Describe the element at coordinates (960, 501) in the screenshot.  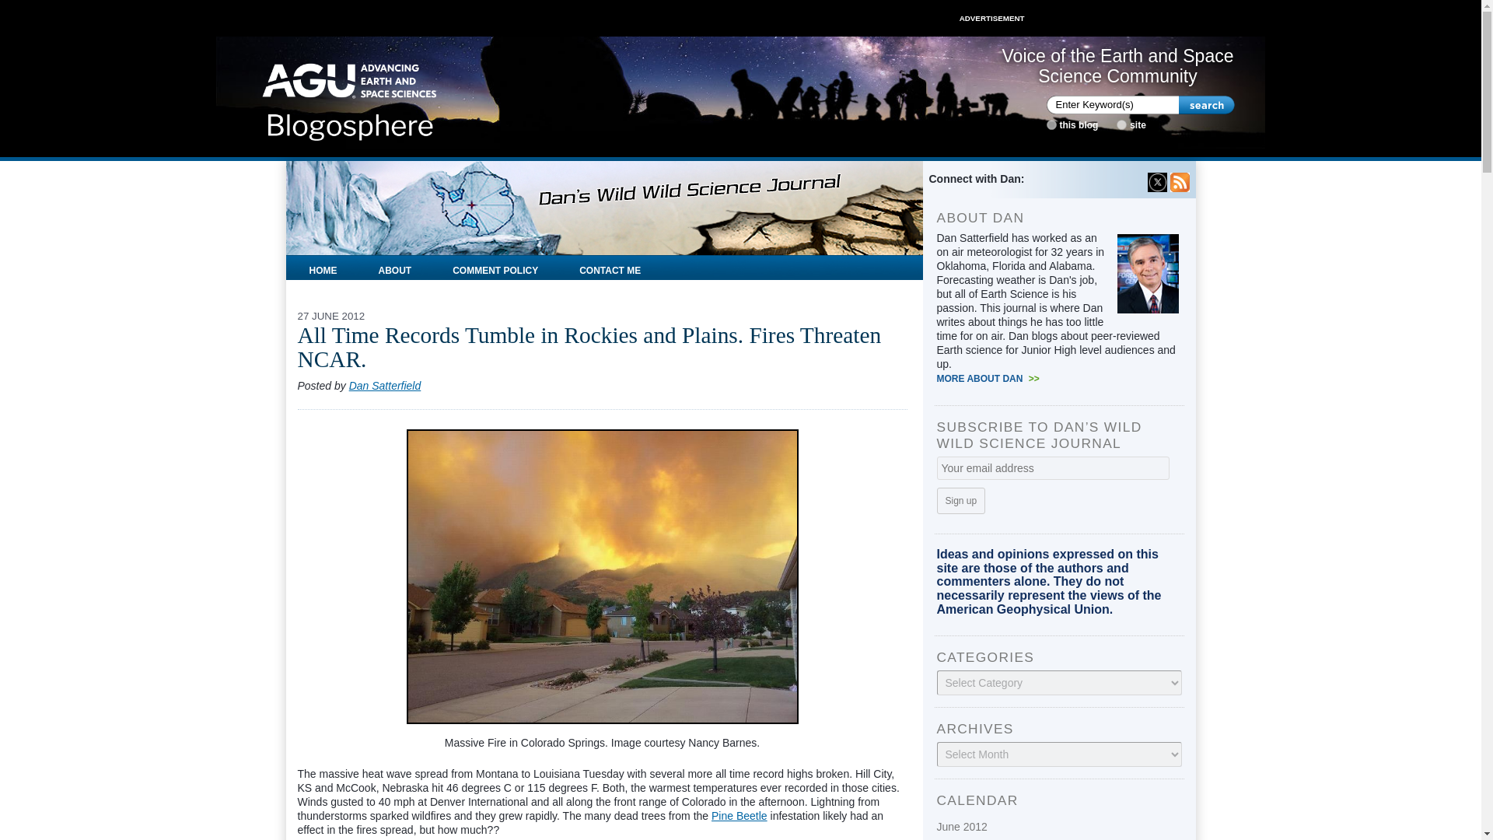
I see `Sign up` at that location.